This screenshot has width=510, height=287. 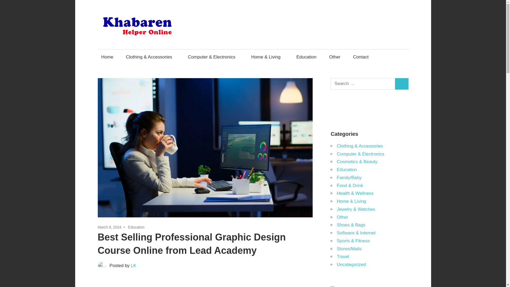 I want to click on Other, so click(x=334, y=57).